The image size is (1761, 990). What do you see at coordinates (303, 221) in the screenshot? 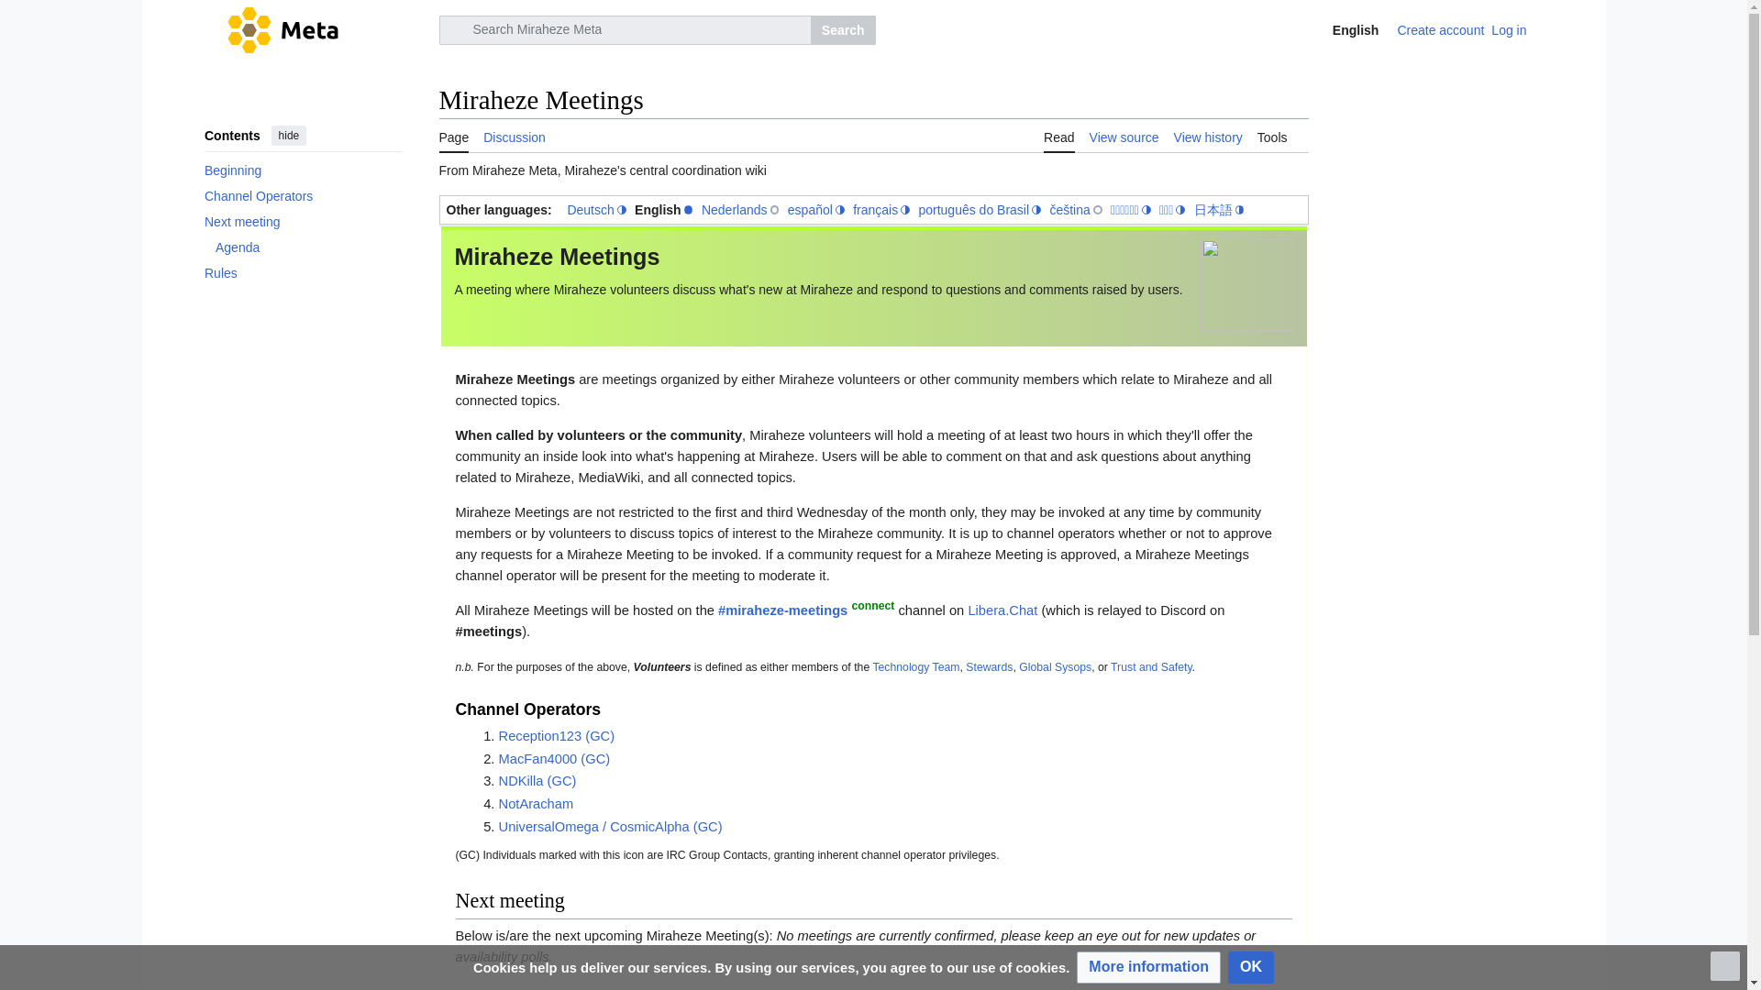
I see `Next meeting` at bounding box center [303, 221].